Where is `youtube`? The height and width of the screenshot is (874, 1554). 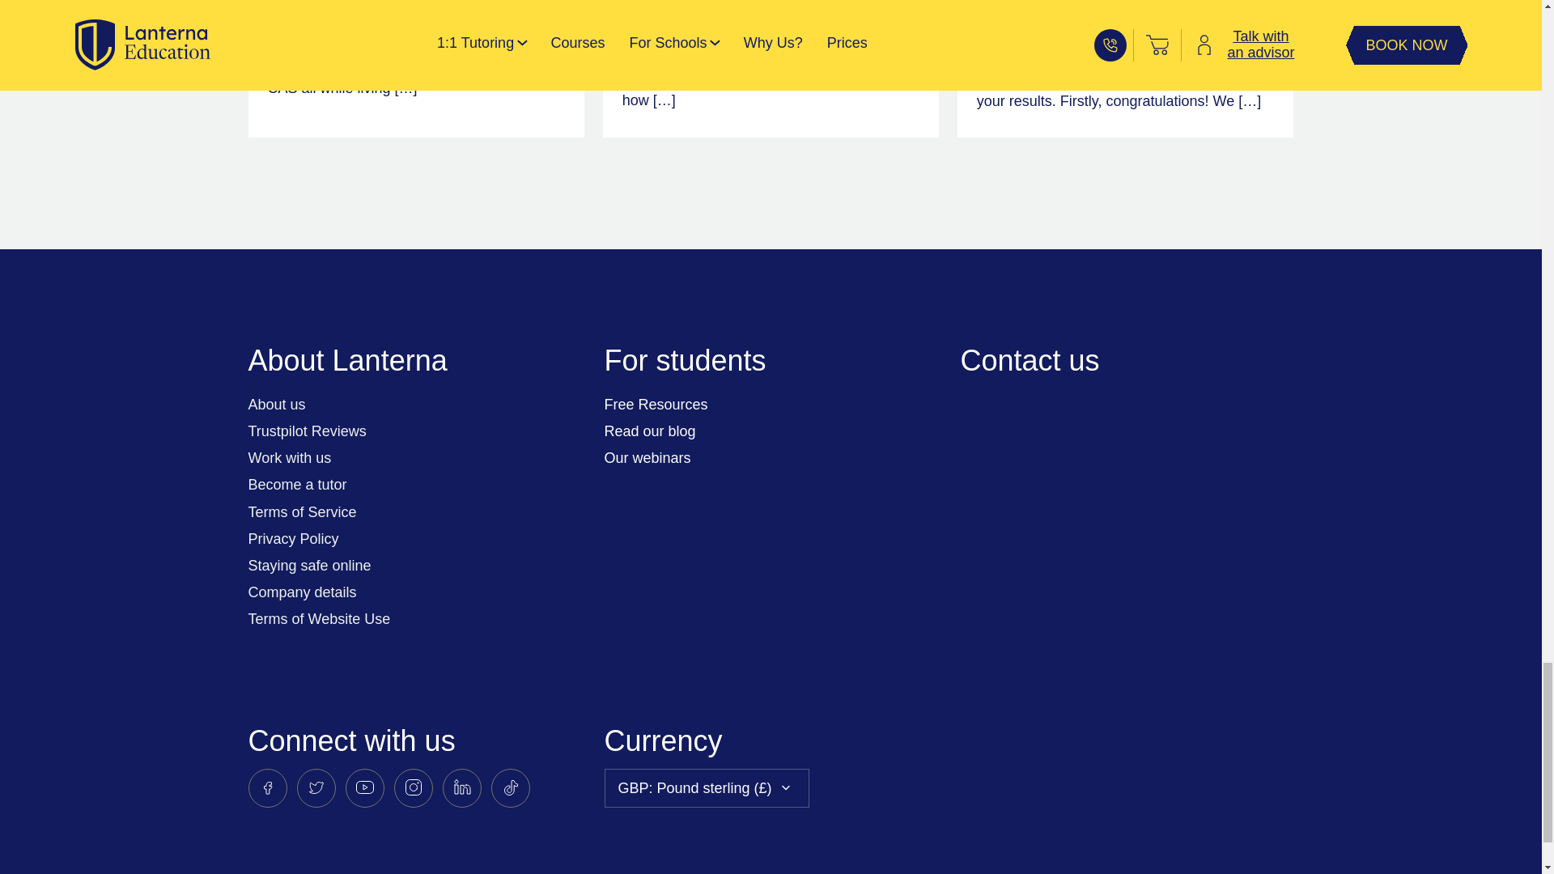 youtube is located at coordinates (364, 788).